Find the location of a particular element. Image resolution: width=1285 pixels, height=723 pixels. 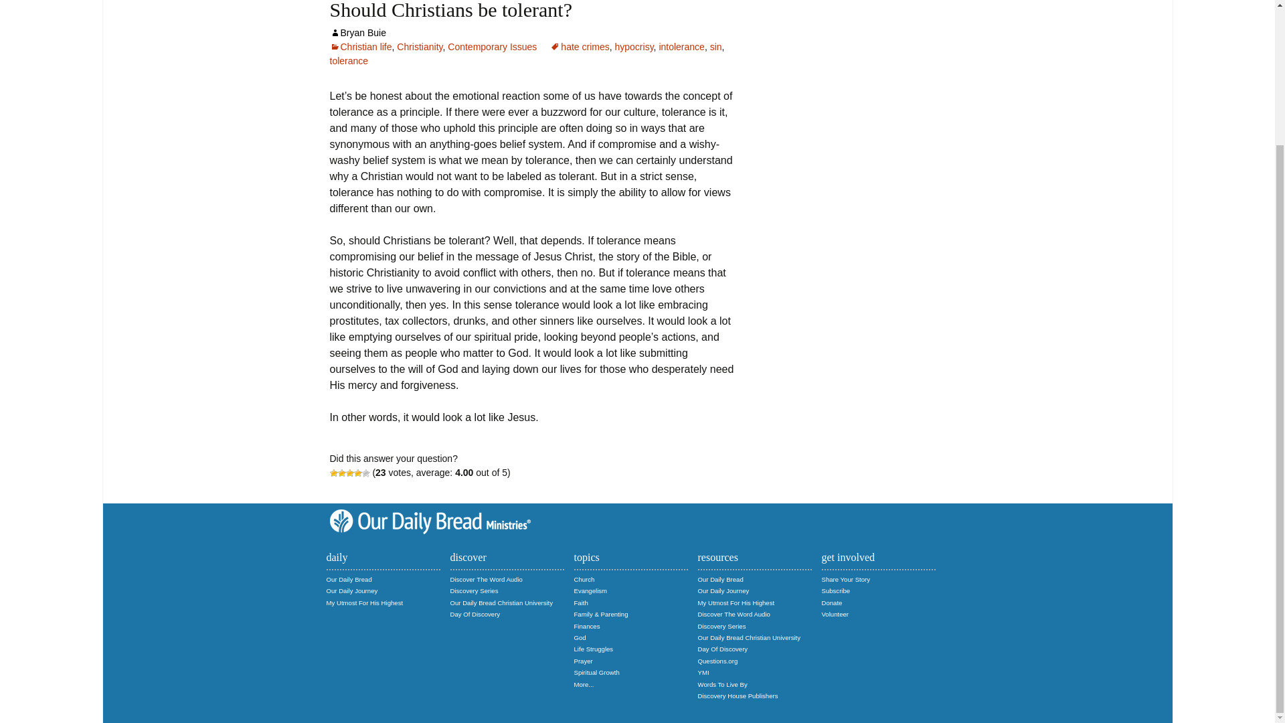

Christian life is located at coordinates (360, 46).